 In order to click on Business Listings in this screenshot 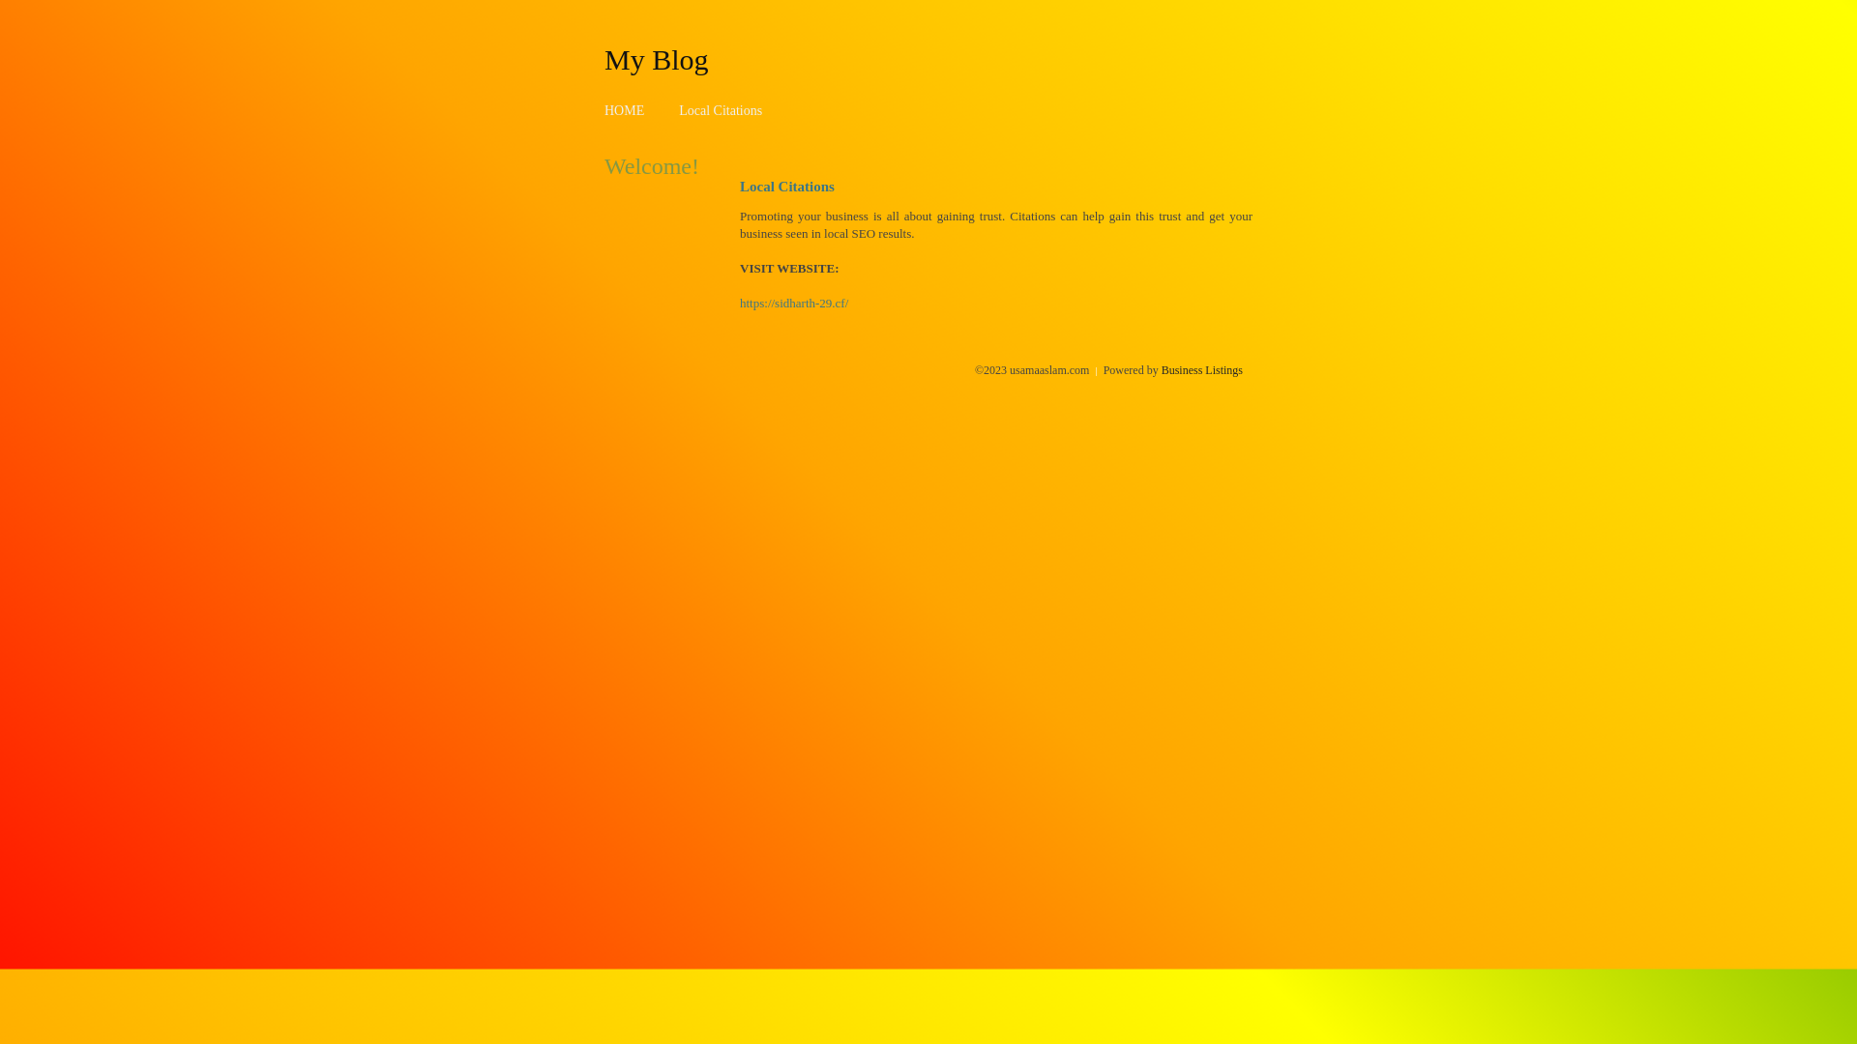, I will do `click(1202, 370)`.